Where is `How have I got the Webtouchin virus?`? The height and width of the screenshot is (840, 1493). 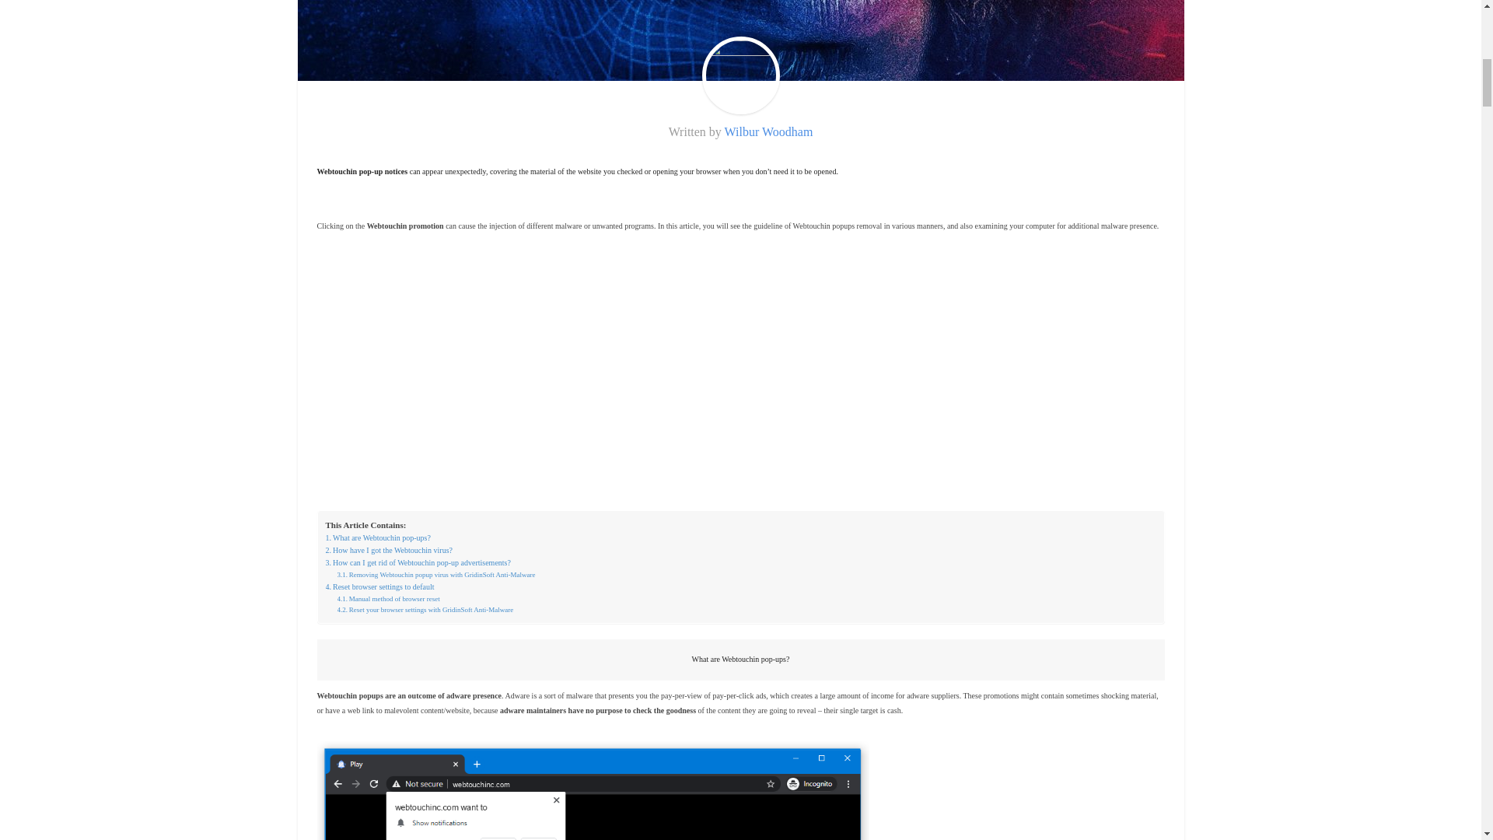 How have I got the Webtouchin virus? is located at coordinates (389, 551).